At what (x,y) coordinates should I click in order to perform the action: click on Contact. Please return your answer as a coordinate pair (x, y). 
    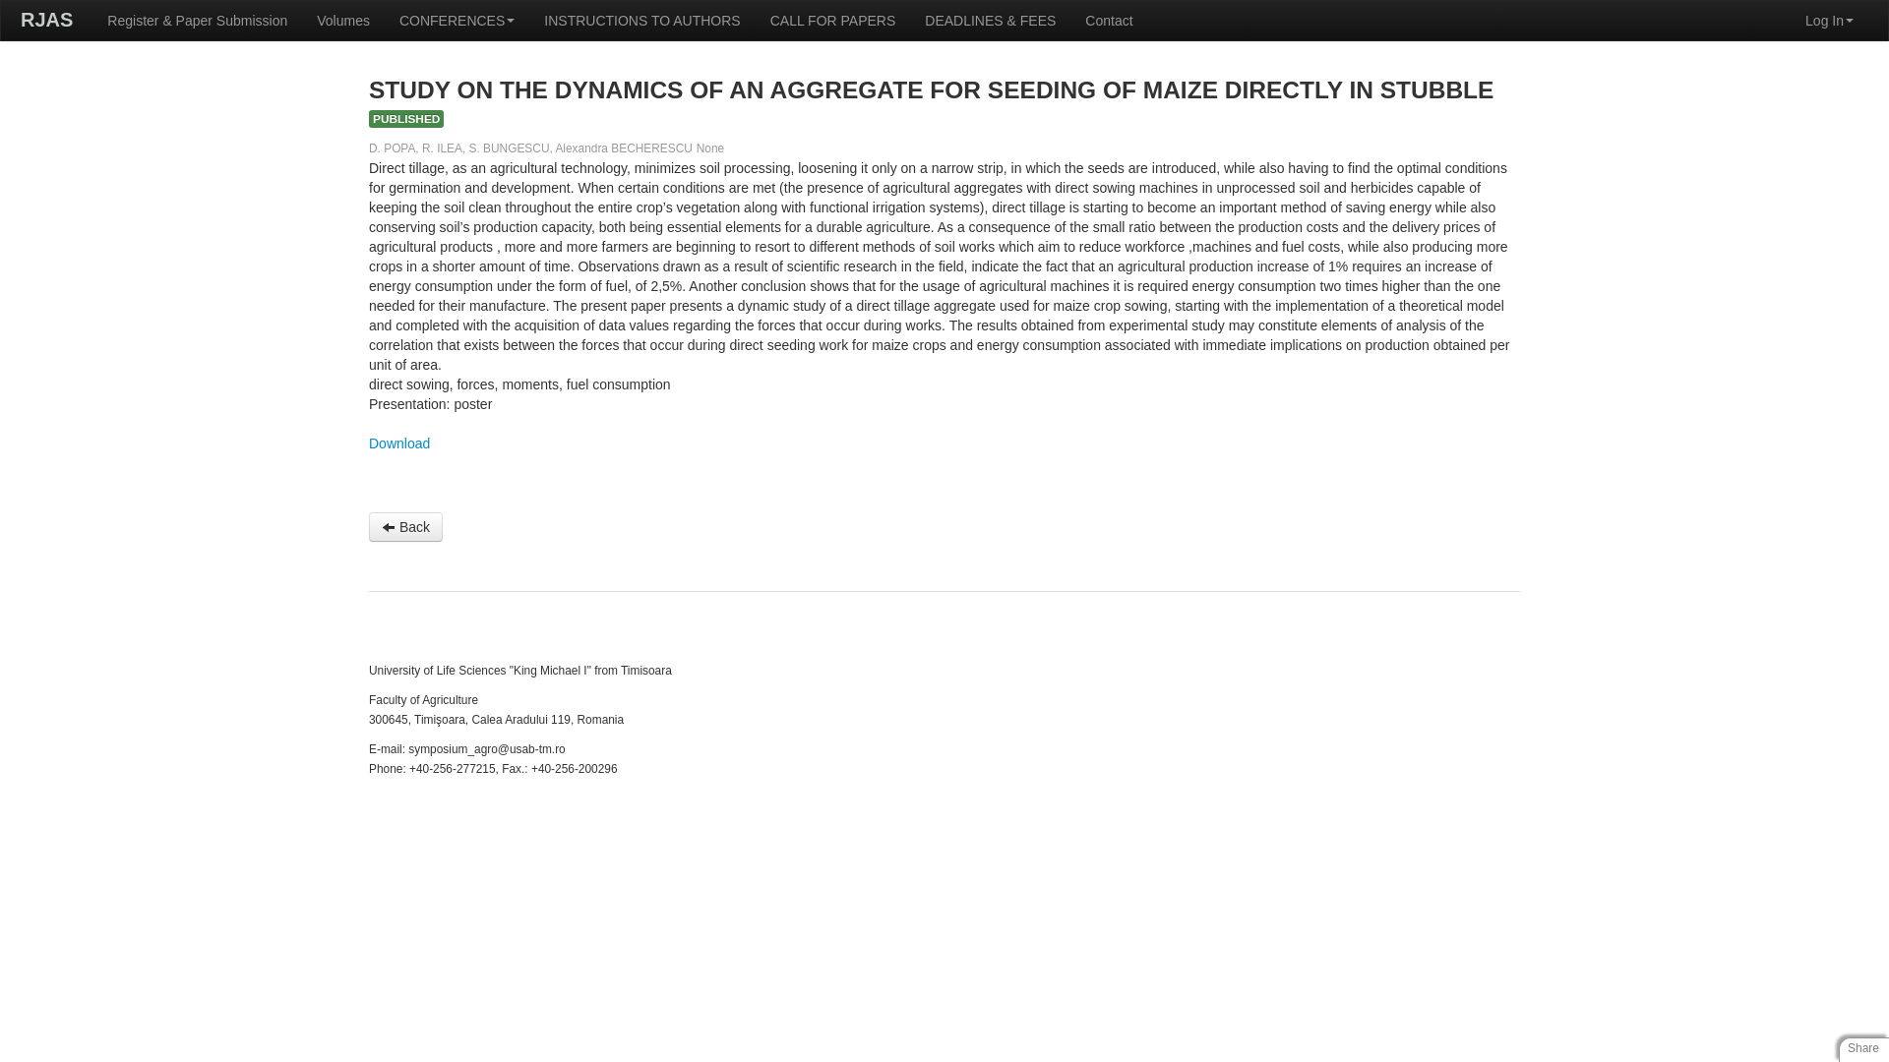
    Looking at the image, I should click on (1108, 21).